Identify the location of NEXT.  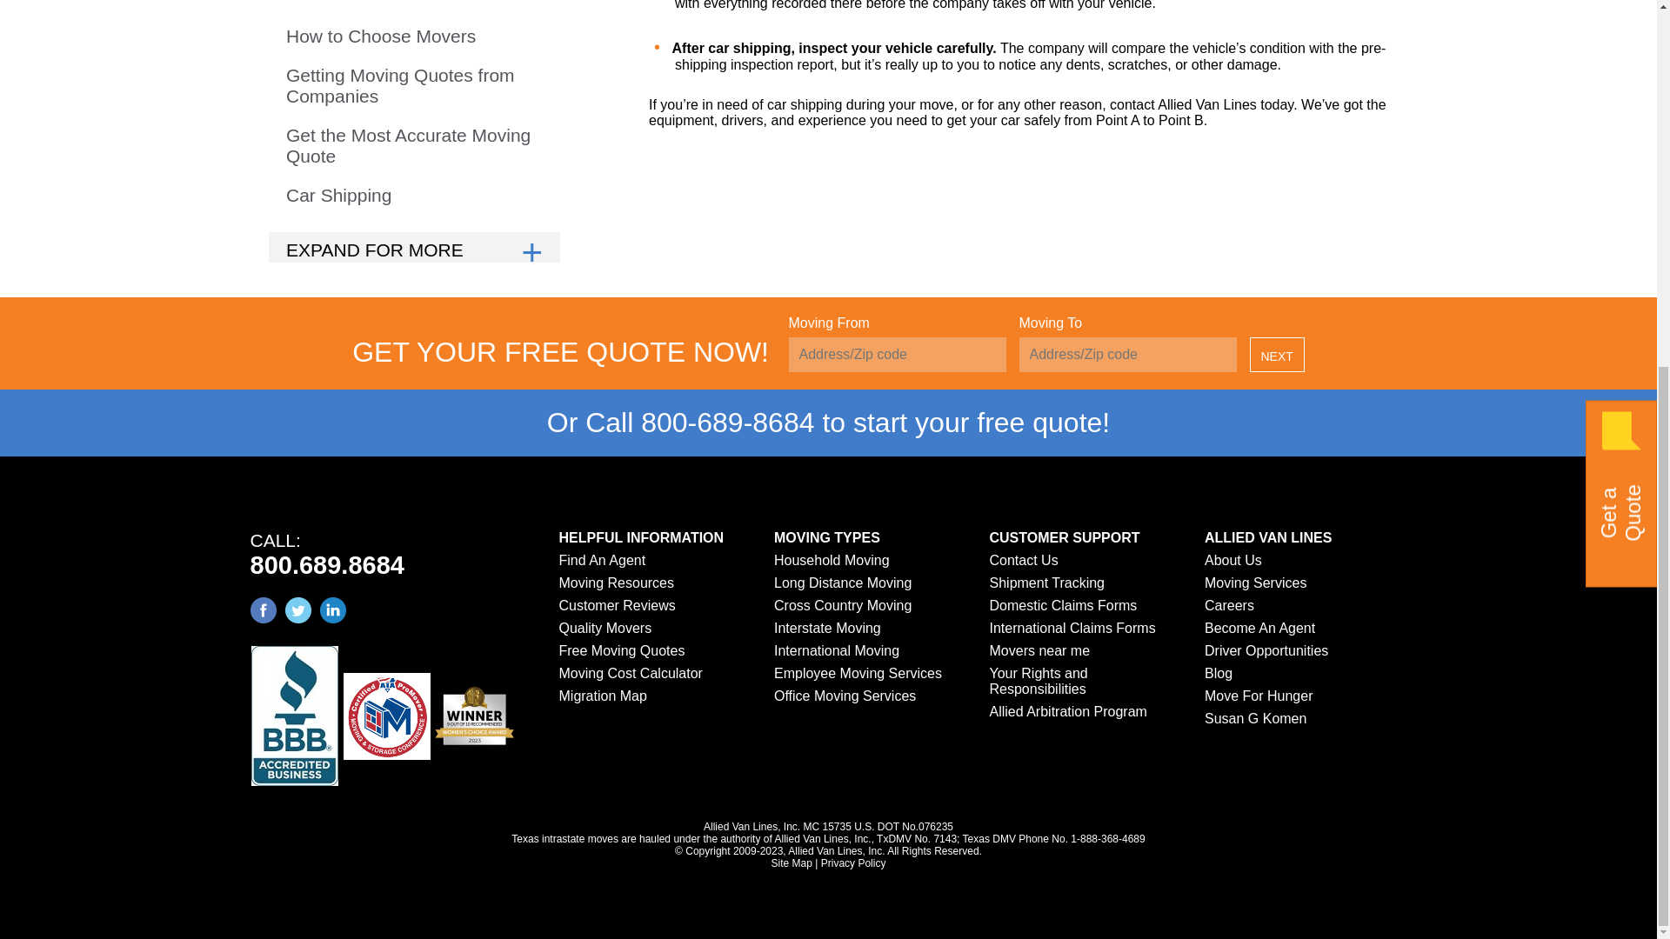
(1277, 354).